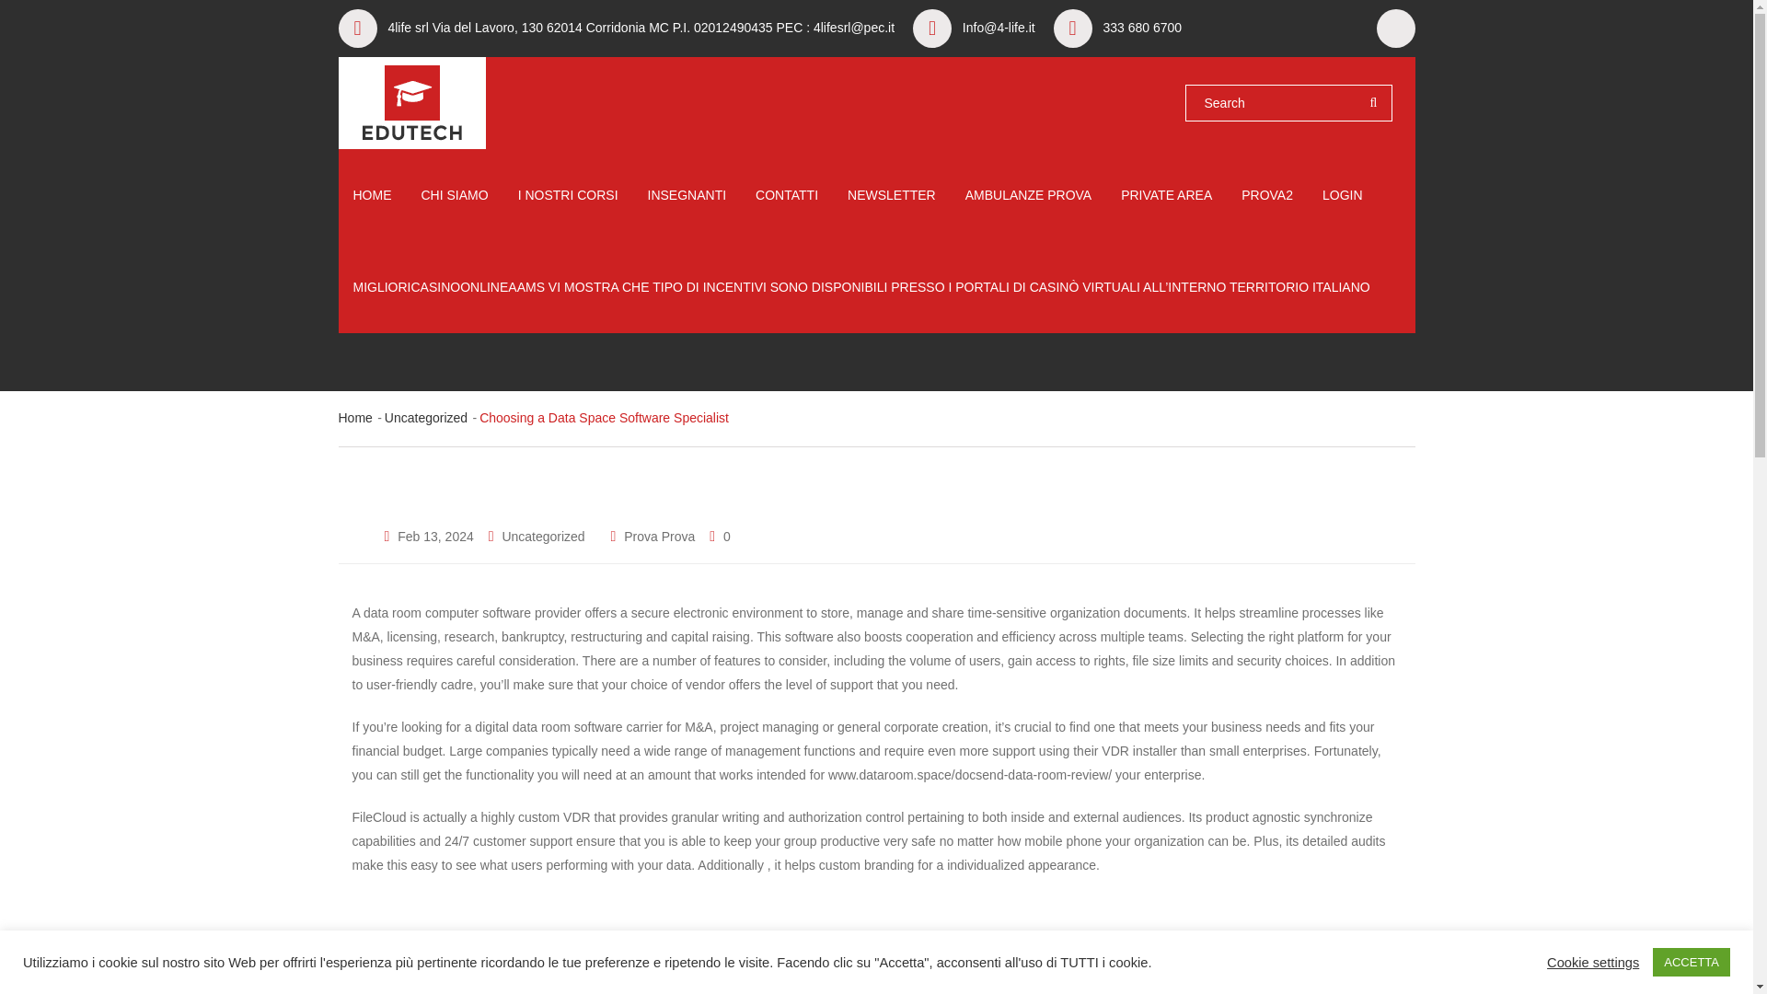 The width and height of the screenshot is (1767, 994). What do you see at coordinates (543, 537) in the screenshot?
I see `Uncategorized` at bounding box center [543, 537].